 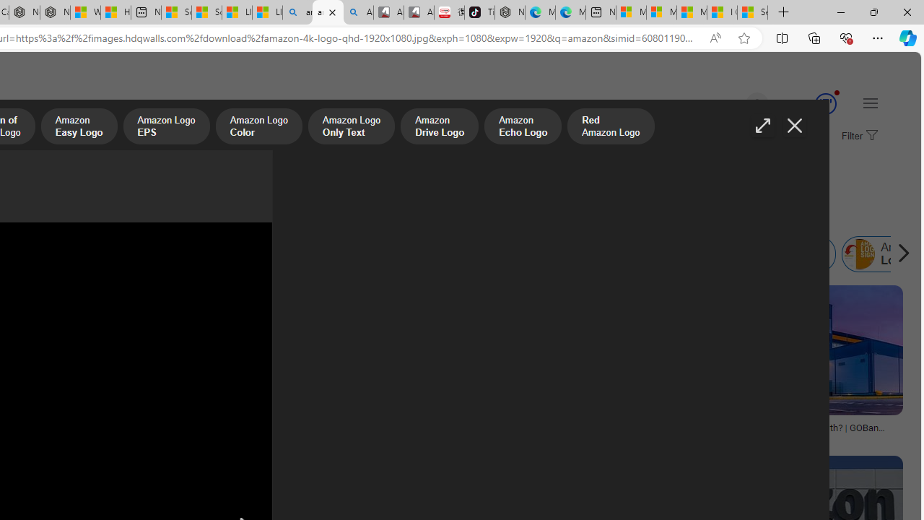 What do you see at coordinates (752, 254) in the screenshot?
I see `Amazon Package` at bounding box center [752, 254].